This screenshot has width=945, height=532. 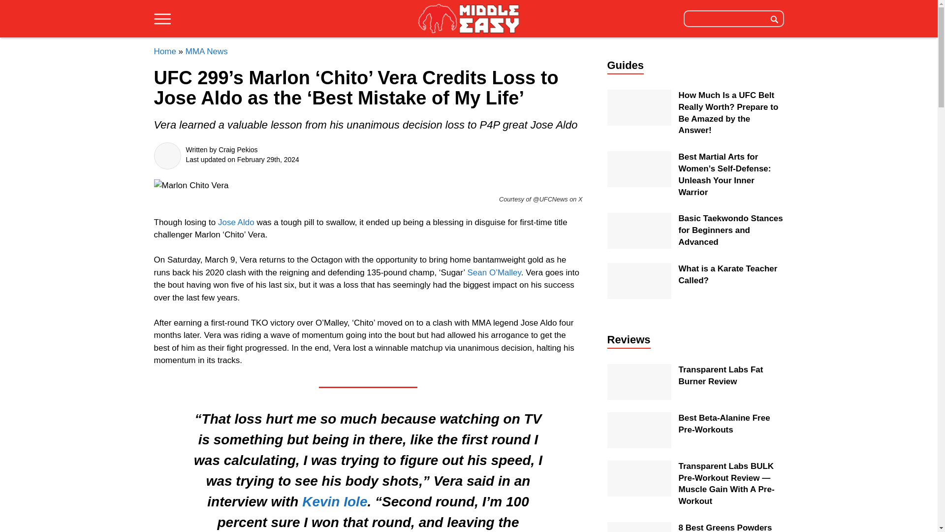 I want to click on MiddleEasy, so click(x=469, y=18).